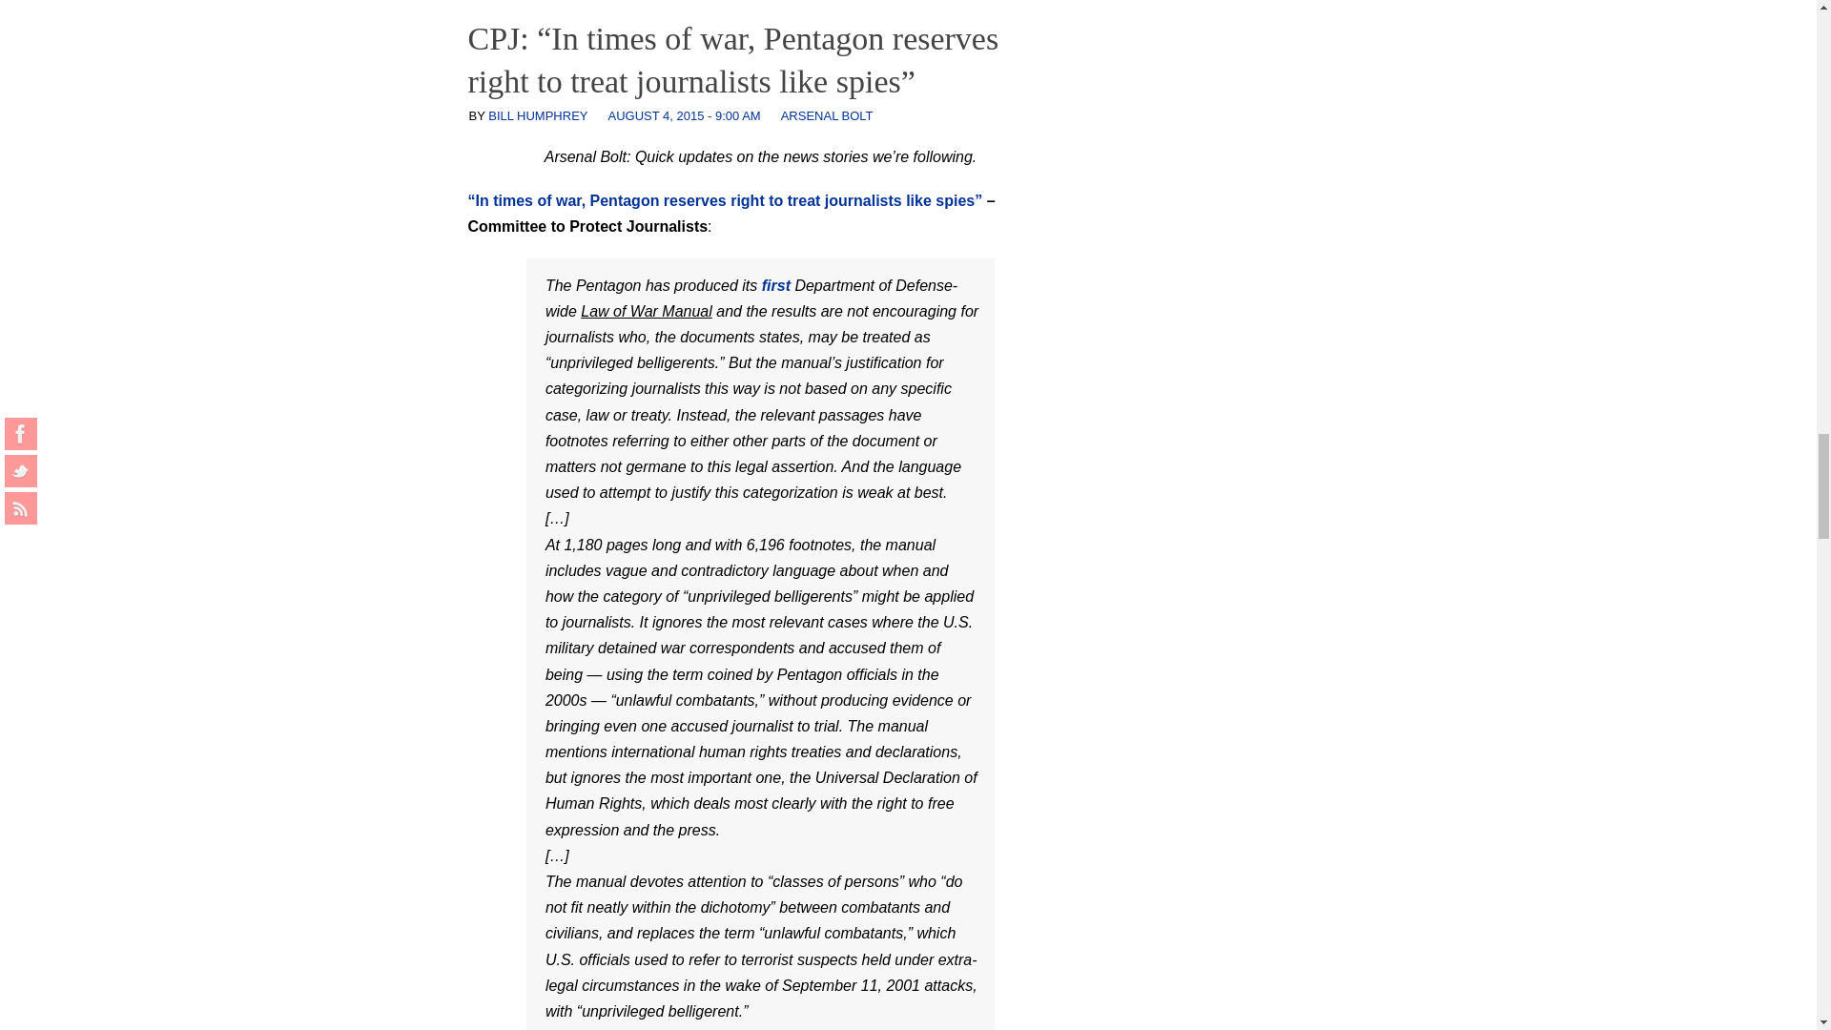 The width and height of the screenshot is (1831, 1030). What do you see at coordinates (538, 115) in the screenshot?
I see `View all posts by Bill Humphrey` at bounding box center [538, 115].